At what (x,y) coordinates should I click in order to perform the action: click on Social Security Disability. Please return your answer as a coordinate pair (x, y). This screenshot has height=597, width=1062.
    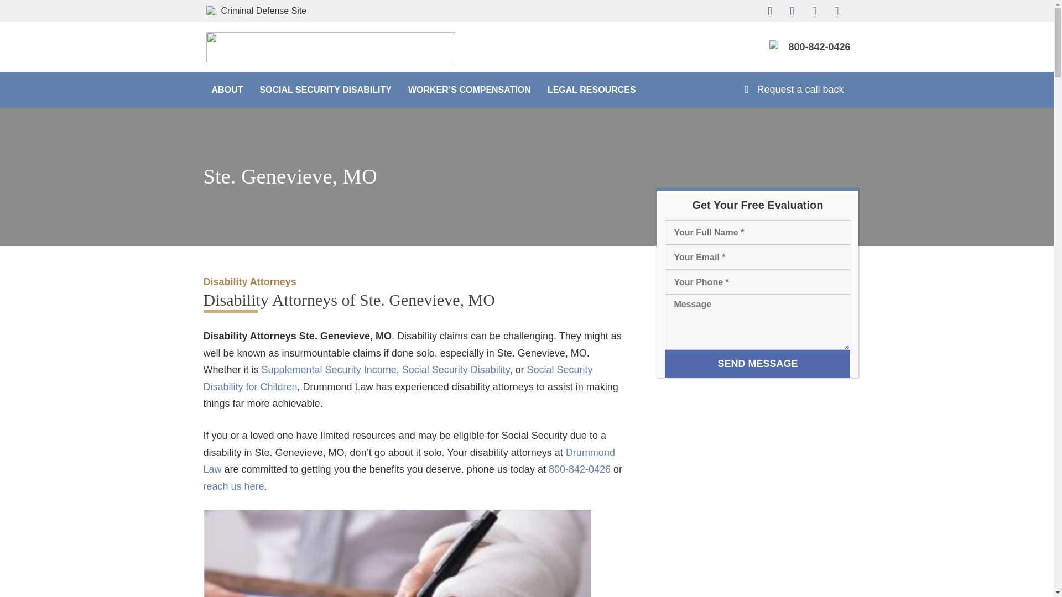
    Looking at the image, I should click on (456, 369).